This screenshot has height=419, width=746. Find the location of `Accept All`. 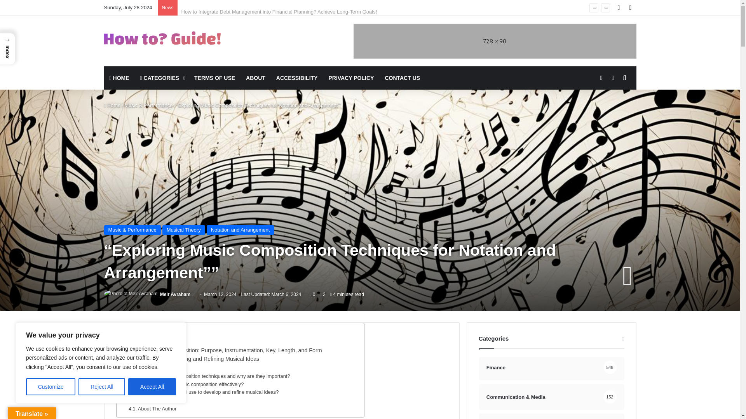

Accept All is located at coordinates (152, 387).